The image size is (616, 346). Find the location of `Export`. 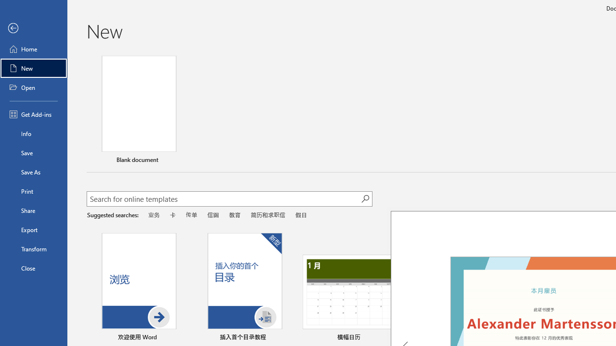

Export is located at coordinates (34, 230).